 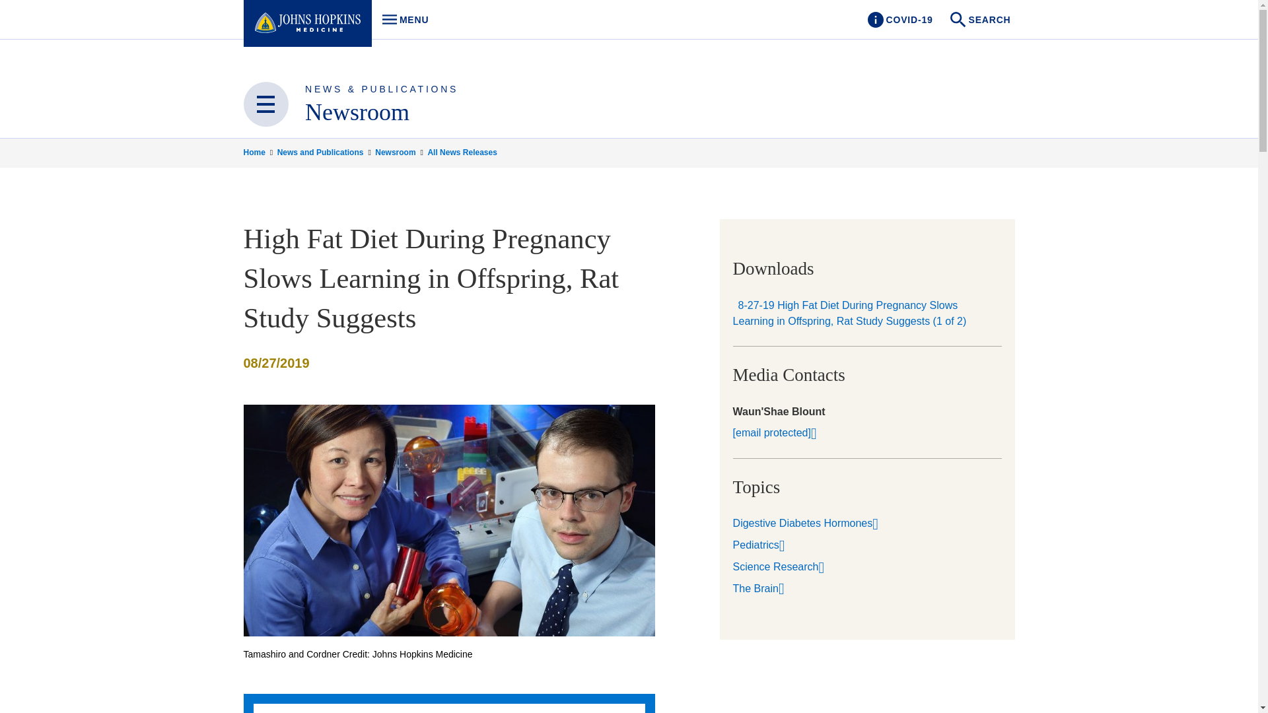 I want to click on Close Main Menu, so click(x=899, y=20).